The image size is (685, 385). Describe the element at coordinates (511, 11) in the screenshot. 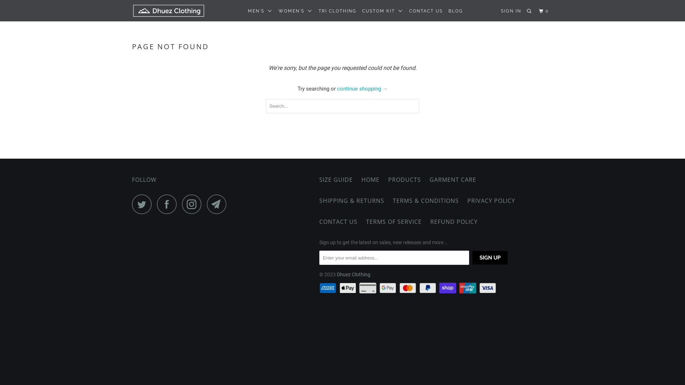

I see `SIGN IN` at that location.